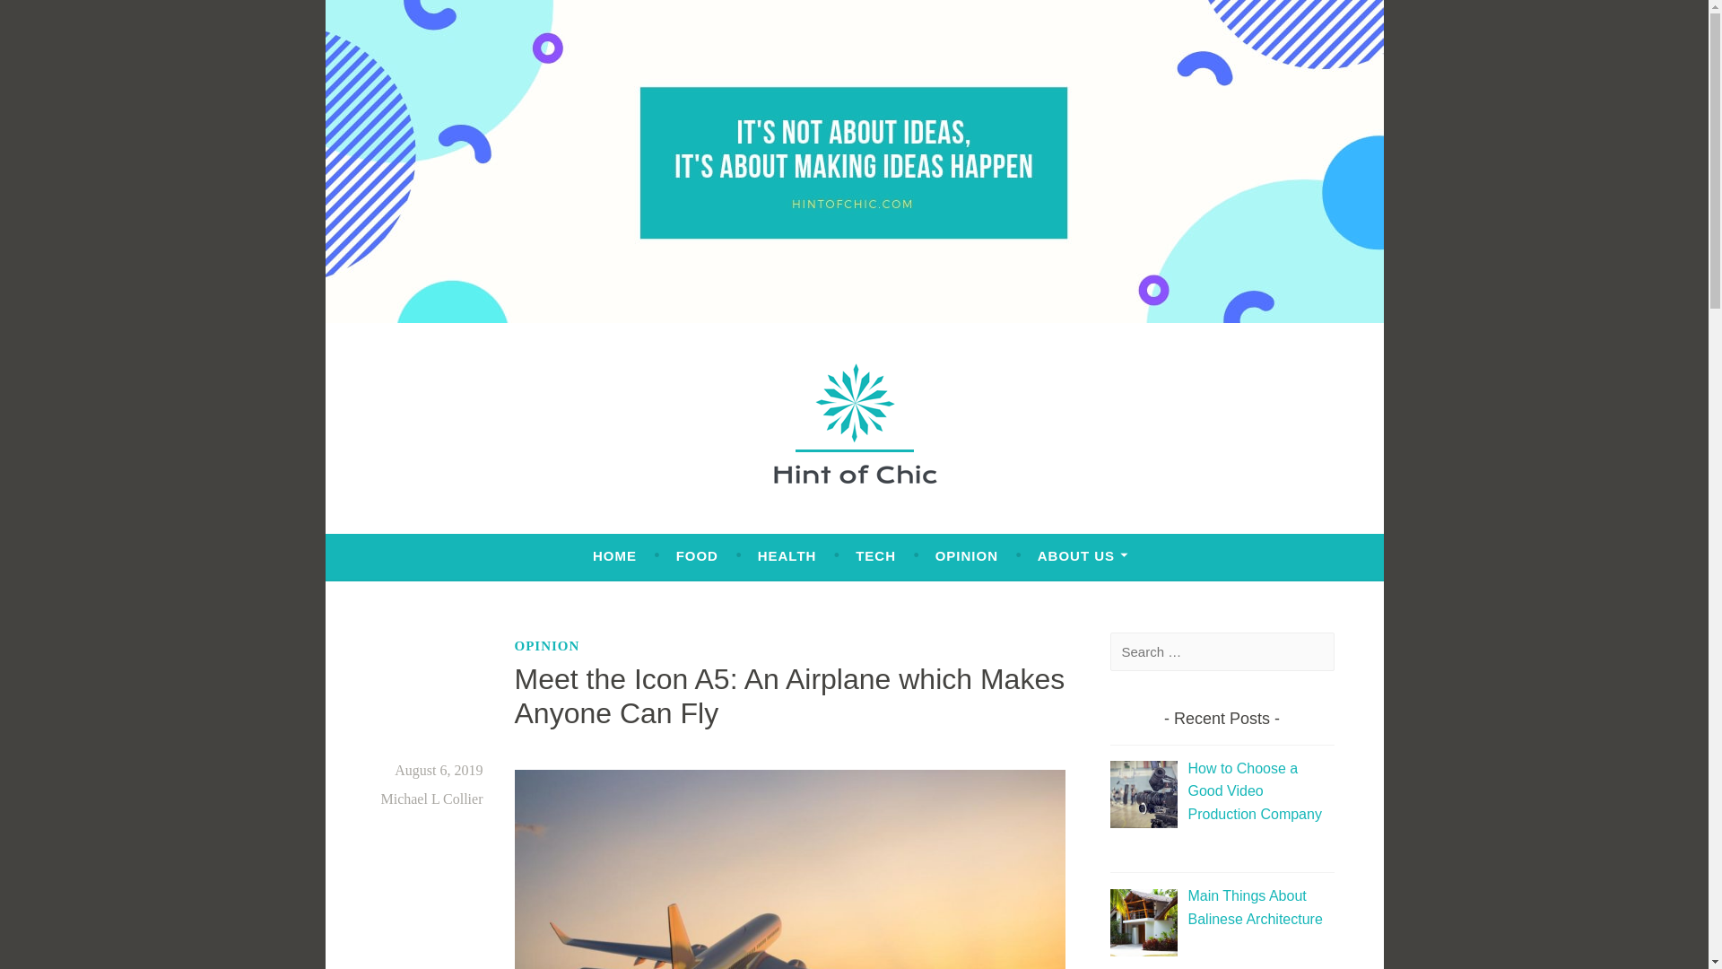 The image size is (1722, 969). What do you see at coordinates (697, 556) in the screenshot?
I see `FOOD` at bounding box center [697, 556].